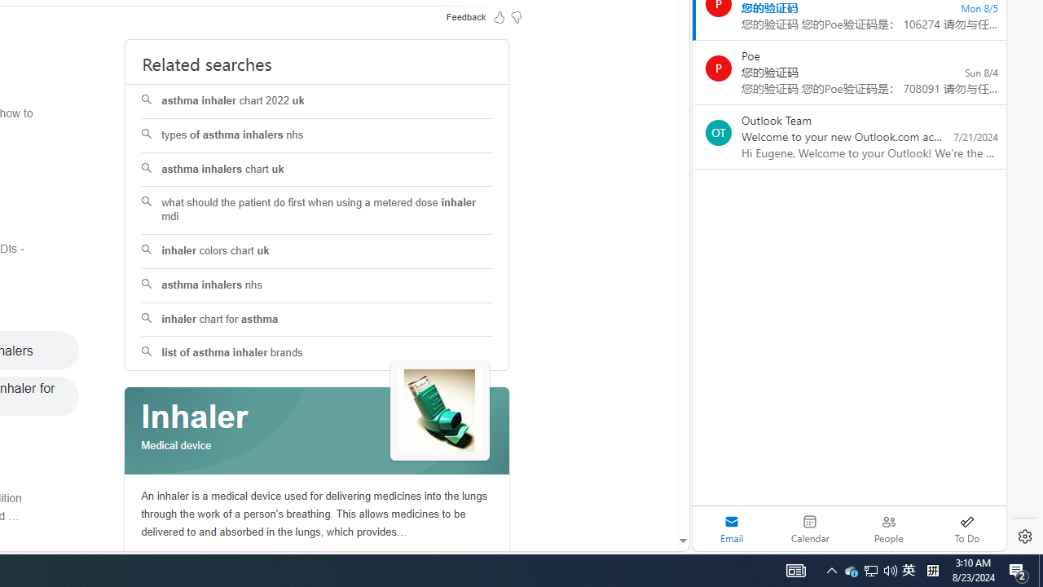 The image size is (1043, 587). Describe the element at coordinates (318, 135) in the screenshot. I see `types of asthma inhalers nhs` at that location.